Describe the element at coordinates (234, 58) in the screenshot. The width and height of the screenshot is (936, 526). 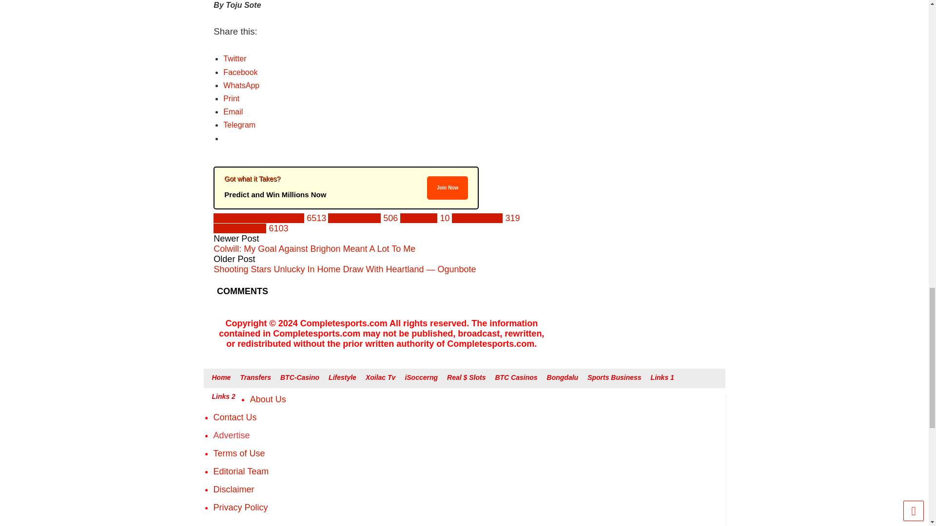
I see `Click to share on Twitter` at that location.